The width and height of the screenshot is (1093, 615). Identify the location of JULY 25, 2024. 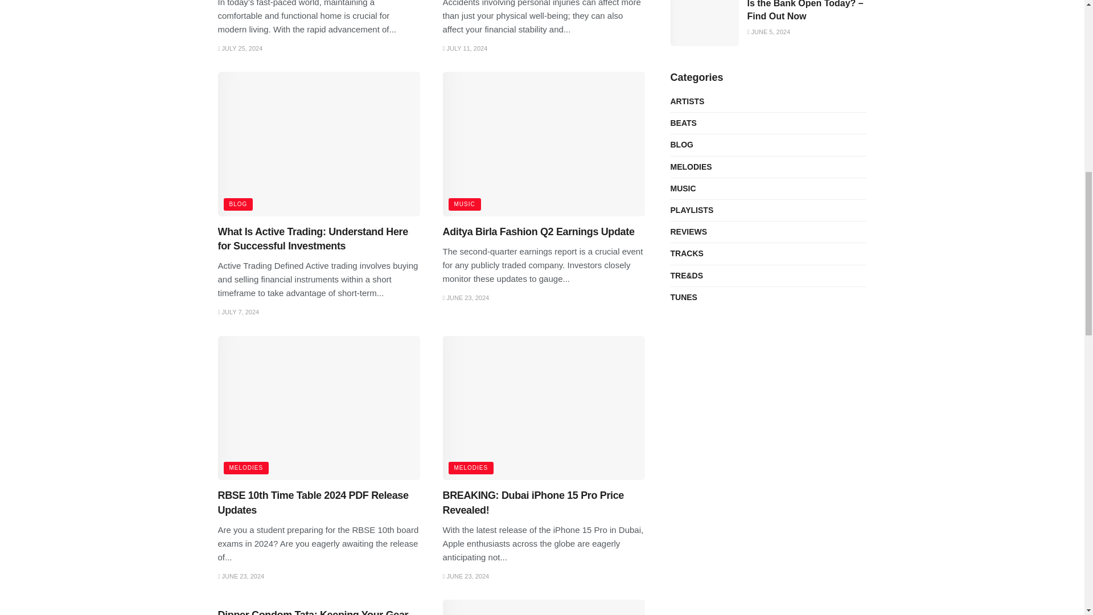
(240, 48).